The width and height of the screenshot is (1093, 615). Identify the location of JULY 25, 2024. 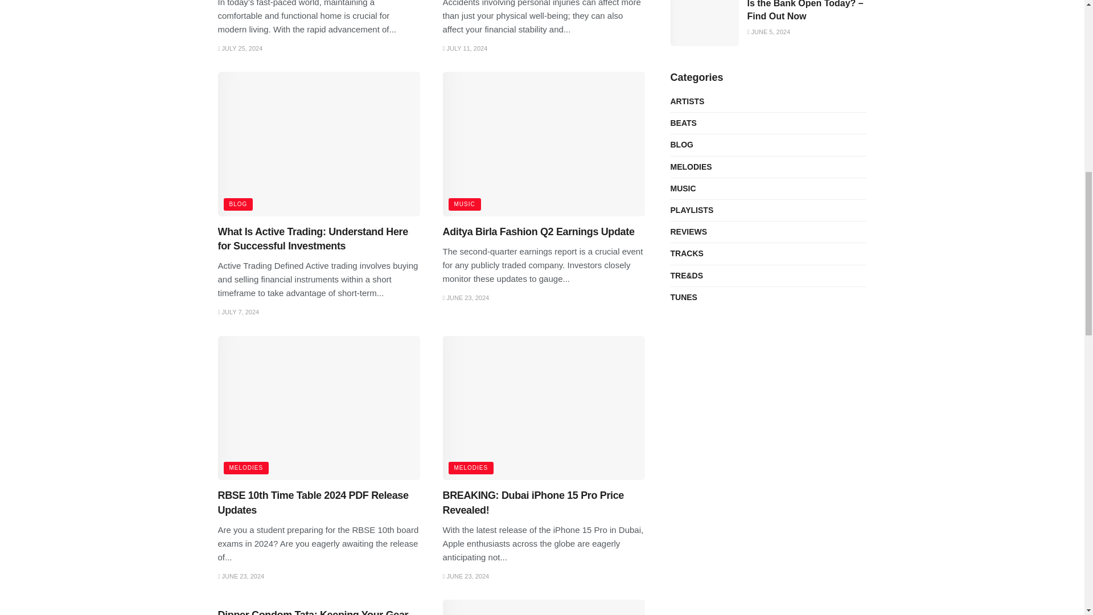
(240, 48).